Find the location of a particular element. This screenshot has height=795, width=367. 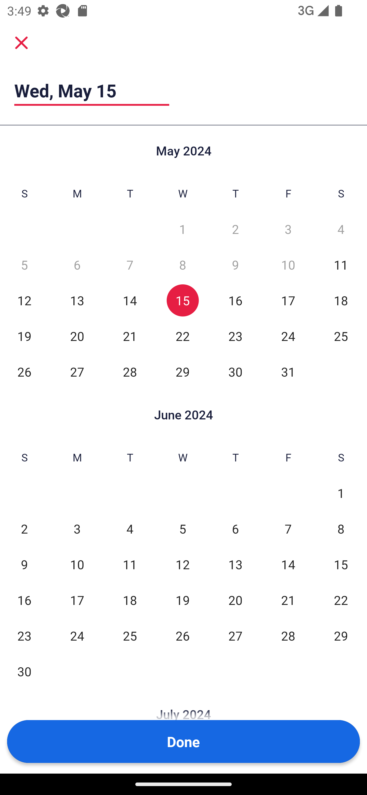

15 Wed, May 15, Selected is located at coordinates (182, 300).